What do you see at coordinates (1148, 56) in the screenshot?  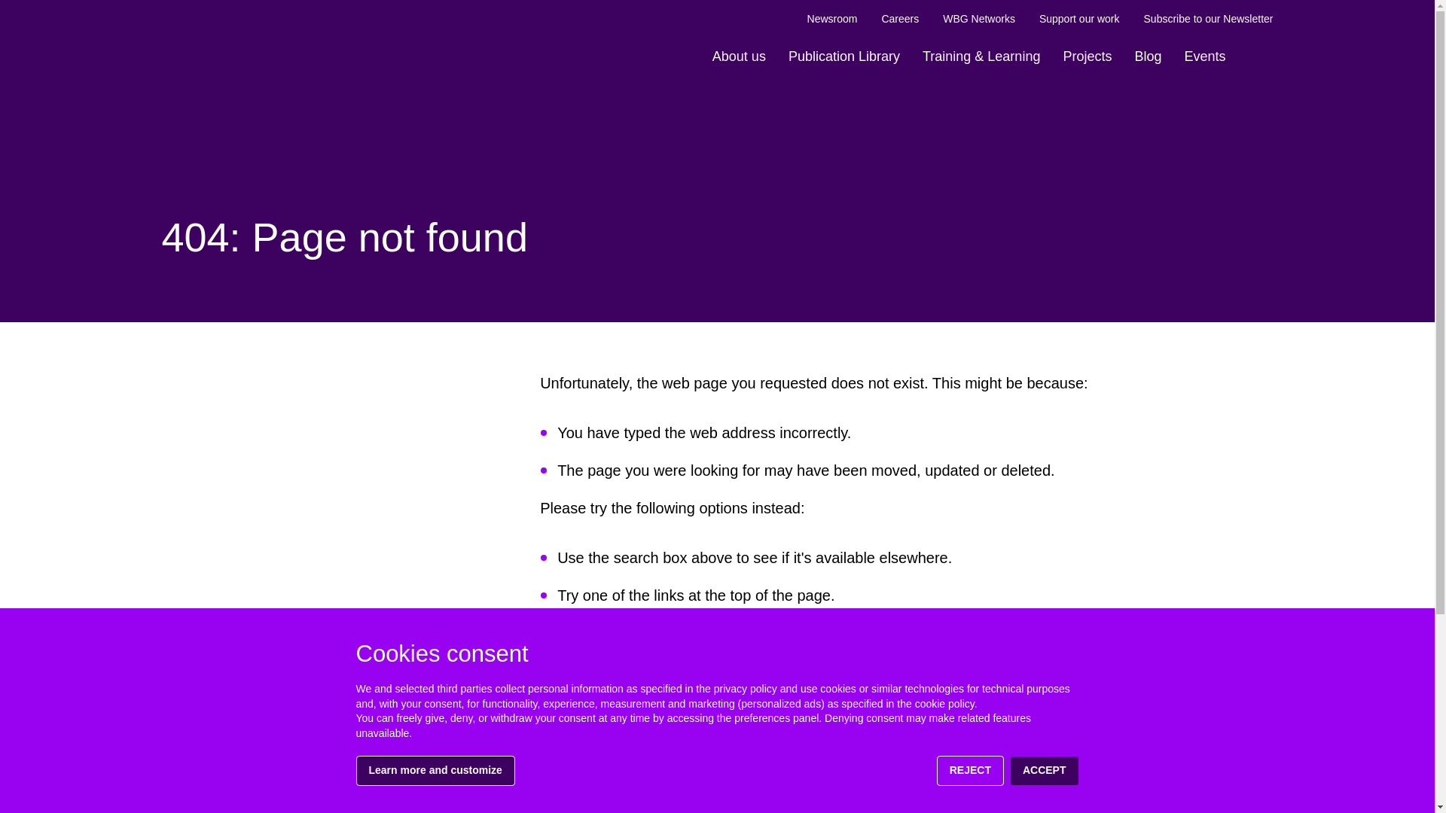 I see `Blog` at bounding box center [1148, 56].